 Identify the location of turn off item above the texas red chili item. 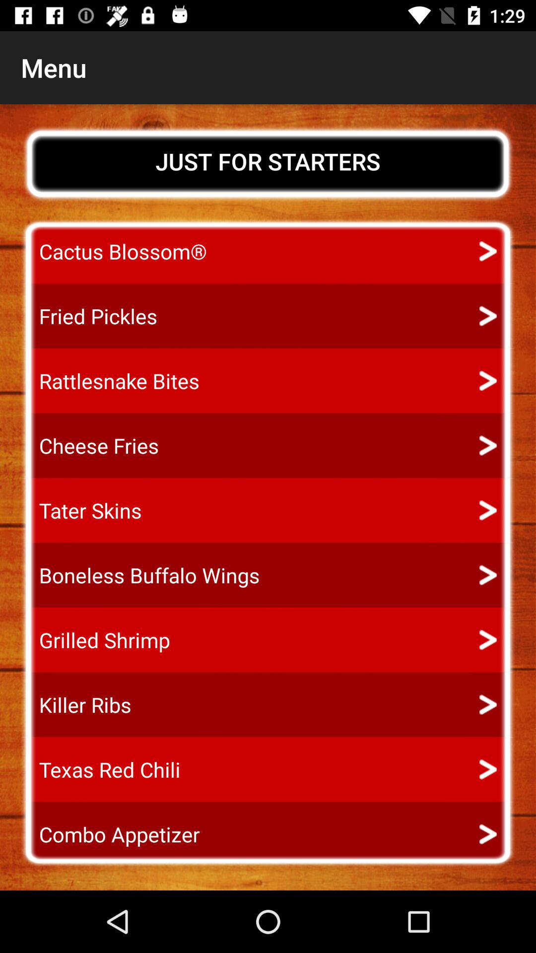
(76, 705).